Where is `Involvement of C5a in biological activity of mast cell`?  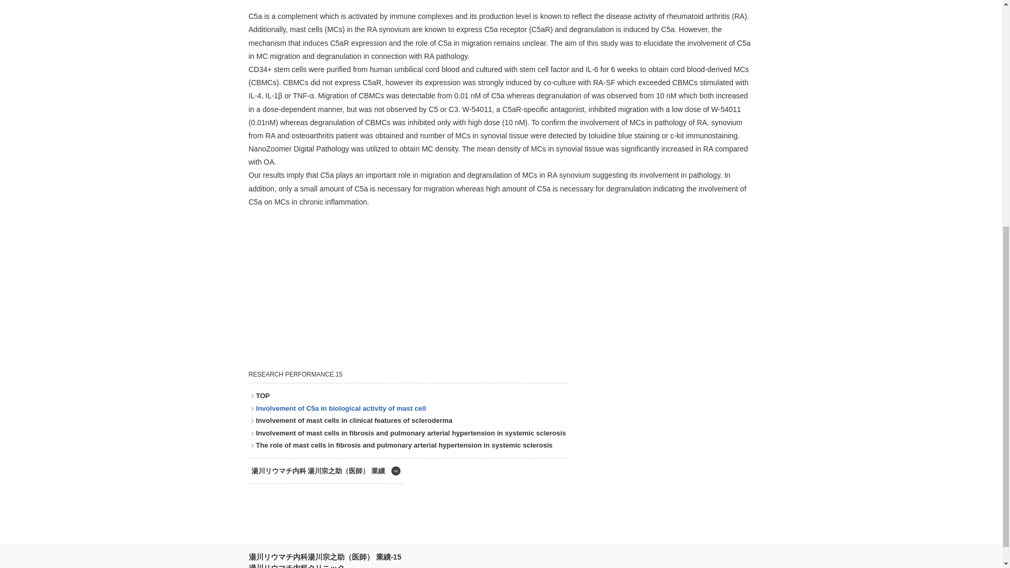
Involvement of C5a in biological activity of mast cell is located at coordinates (340, 408).